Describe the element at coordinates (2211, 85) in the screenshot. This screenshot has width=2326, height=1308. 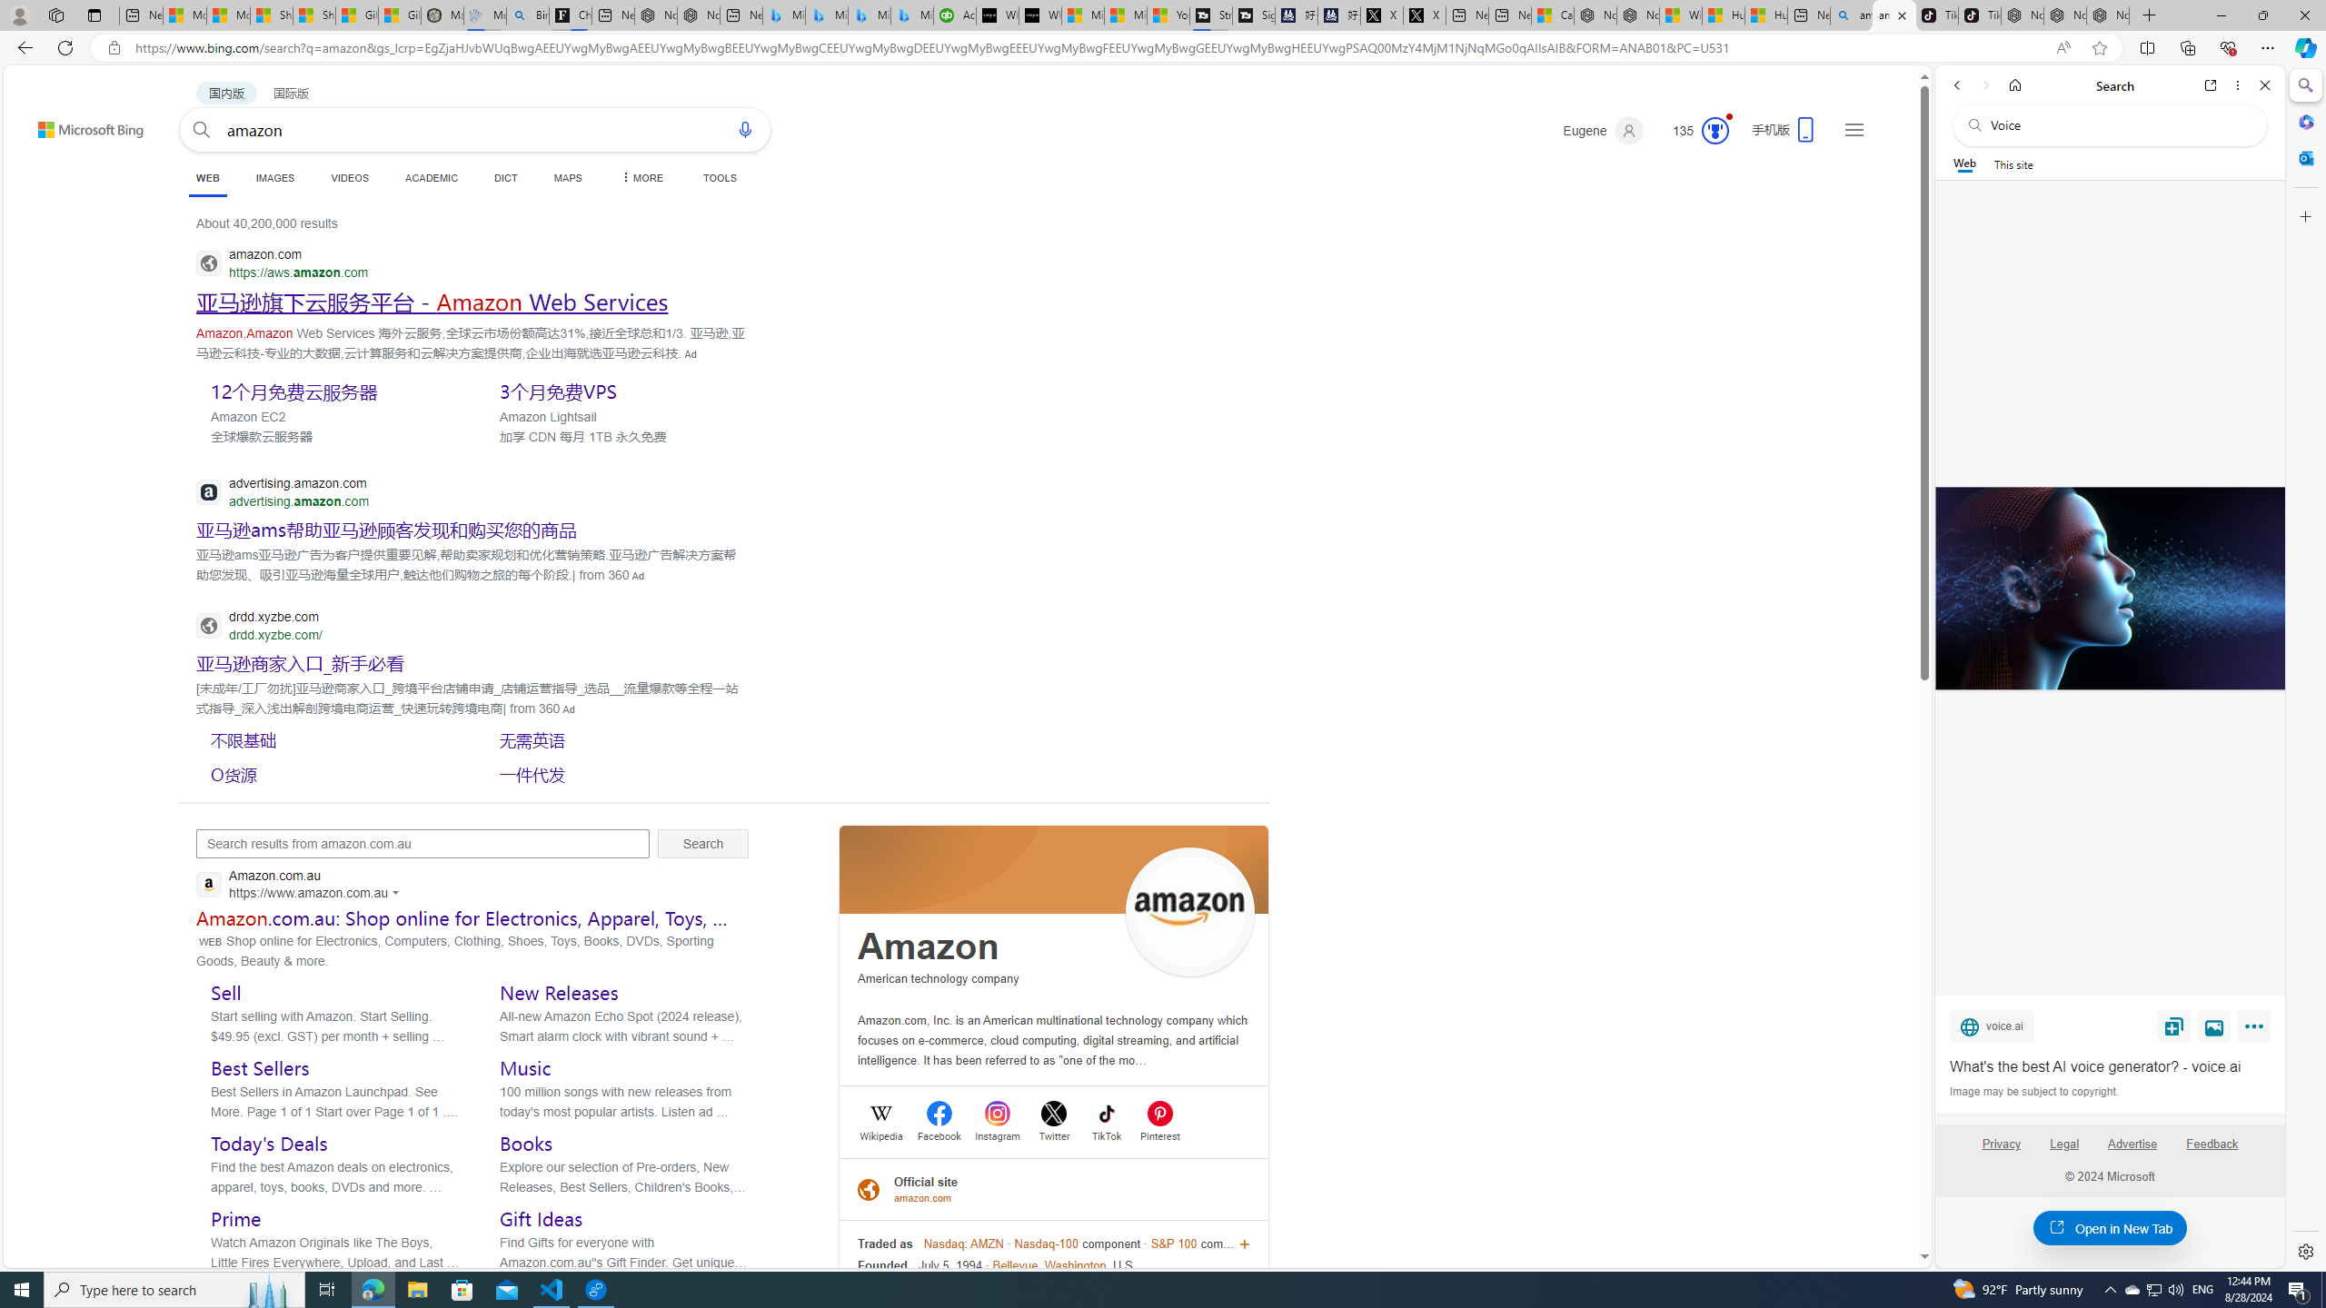
I see `Open link in new tab` at that location.